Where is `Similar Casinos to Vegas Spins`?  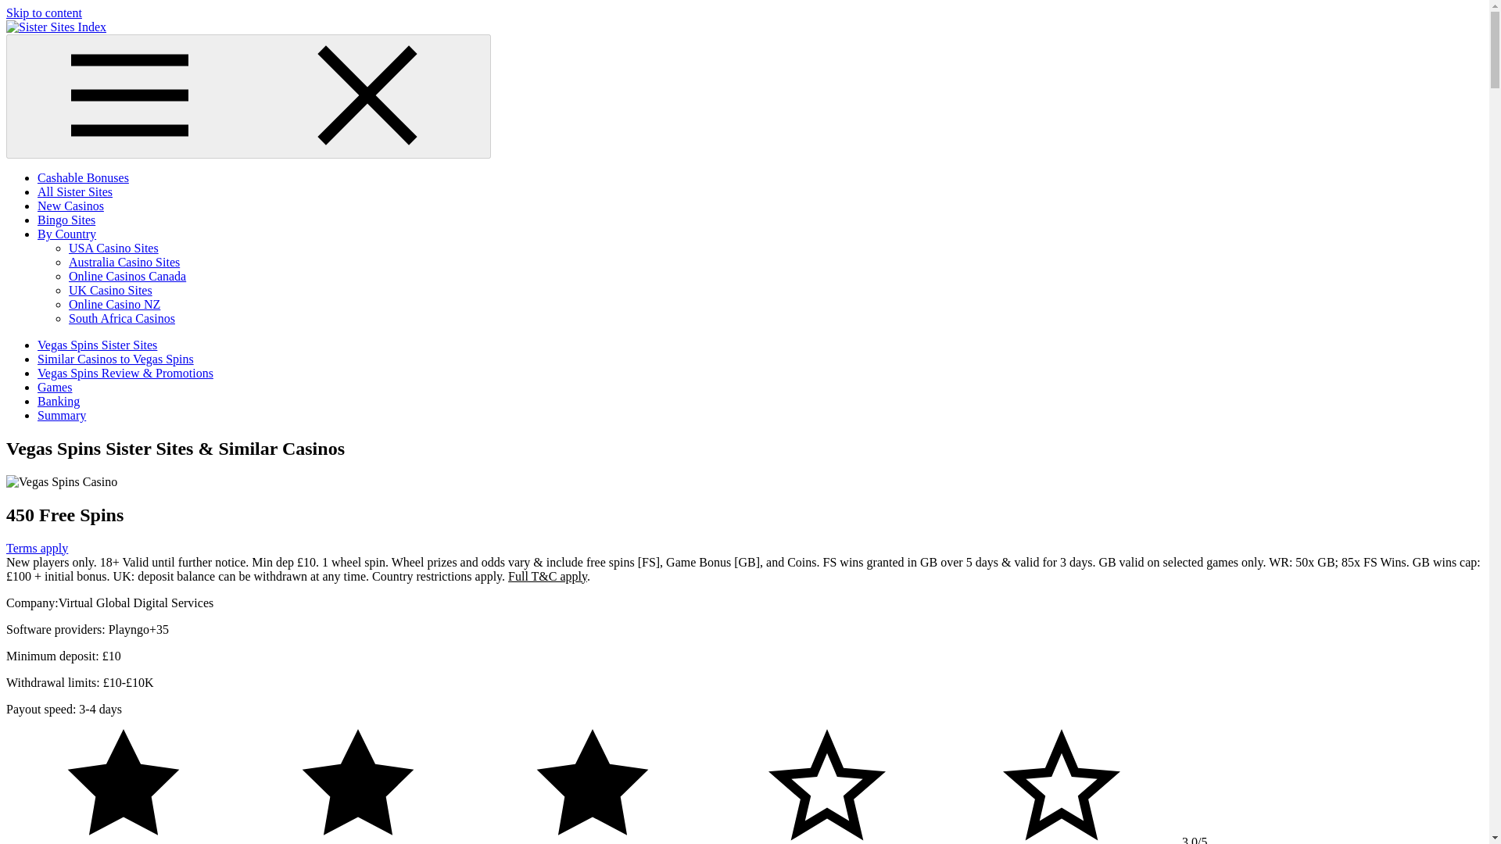
Similar Casinos to Vegas Spins is located at coordinates (116, 359).